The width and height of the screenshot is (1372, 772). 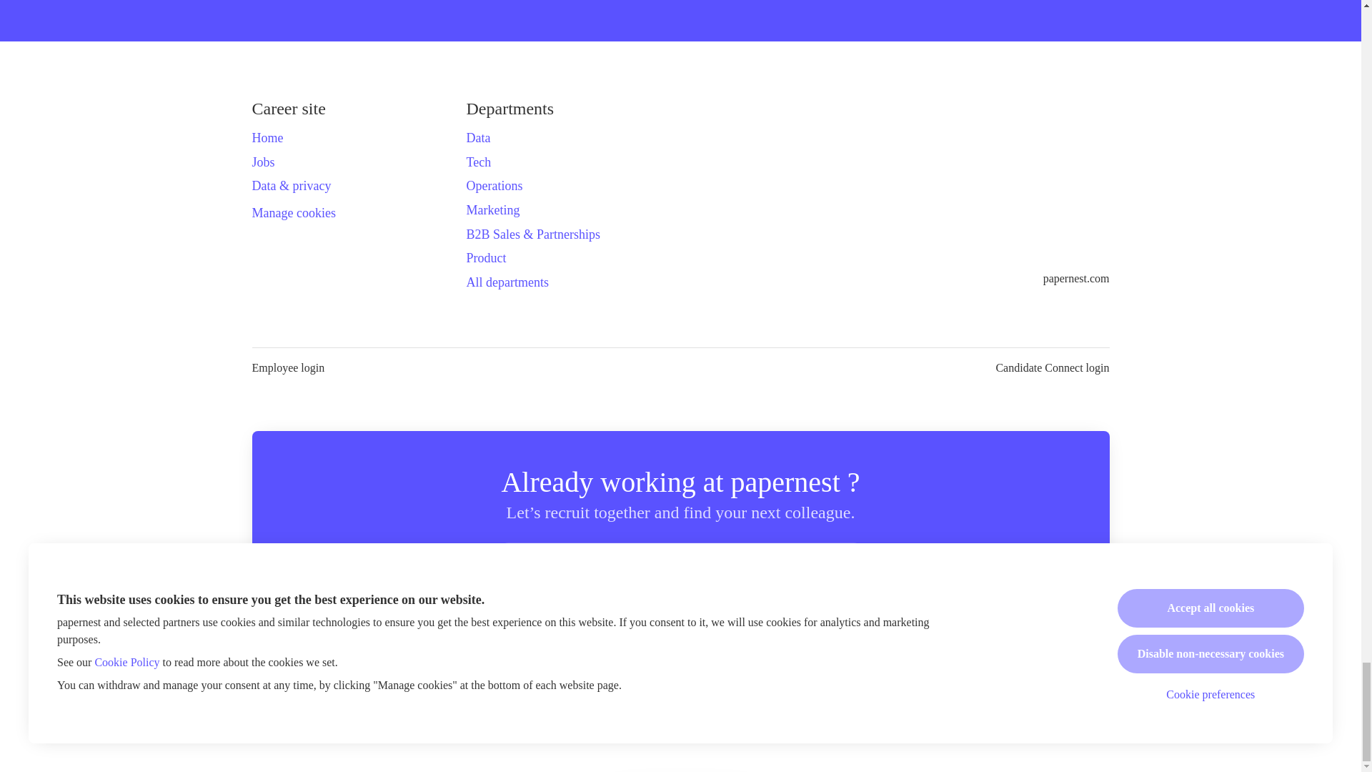 What do you see at coordinates (716, 638) in the screenshot?
I see `luigy` at bounding box center [716, 638].